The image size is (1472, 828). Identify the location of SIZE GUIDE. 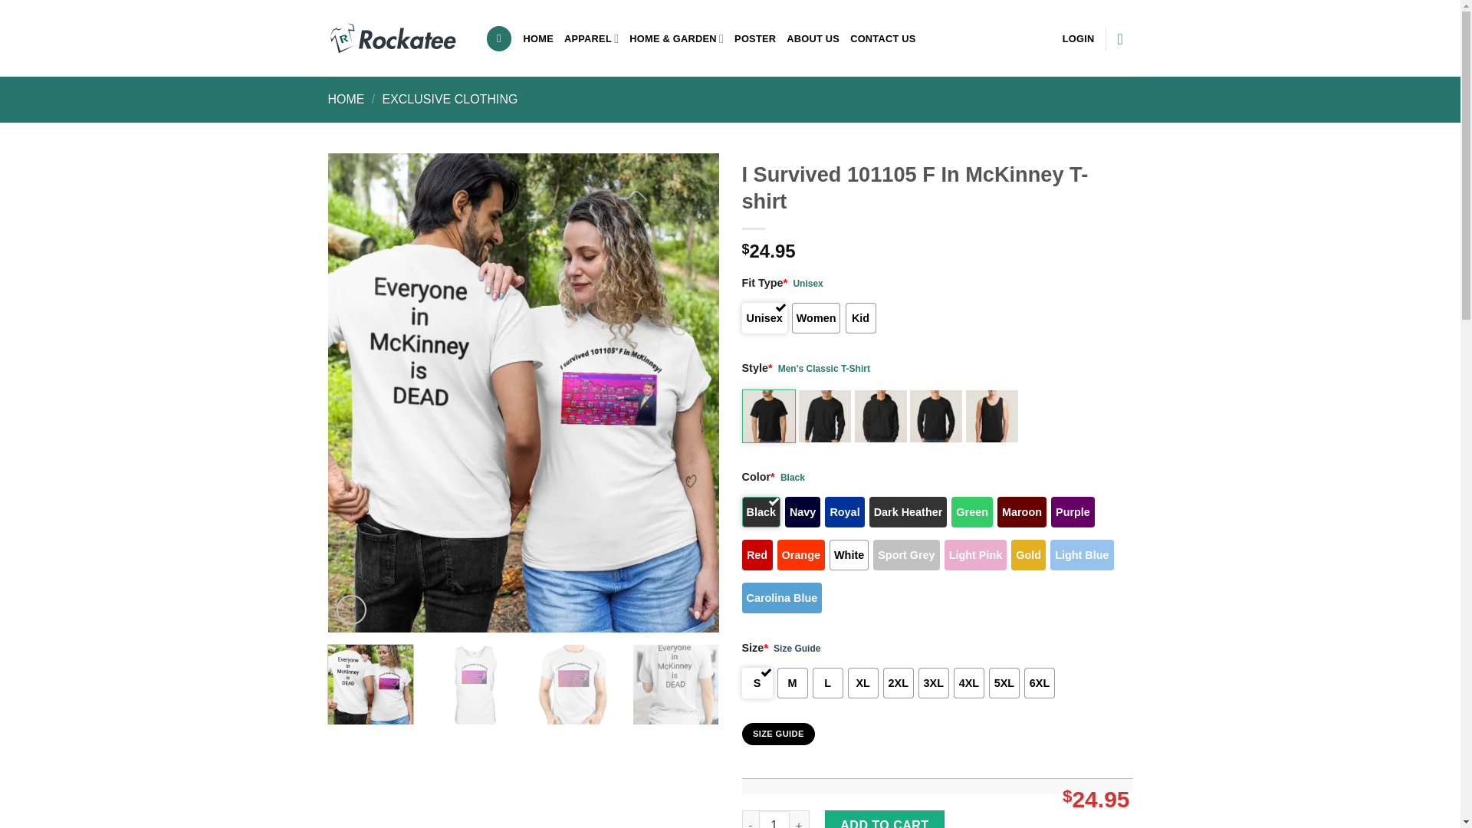
(778, 734).